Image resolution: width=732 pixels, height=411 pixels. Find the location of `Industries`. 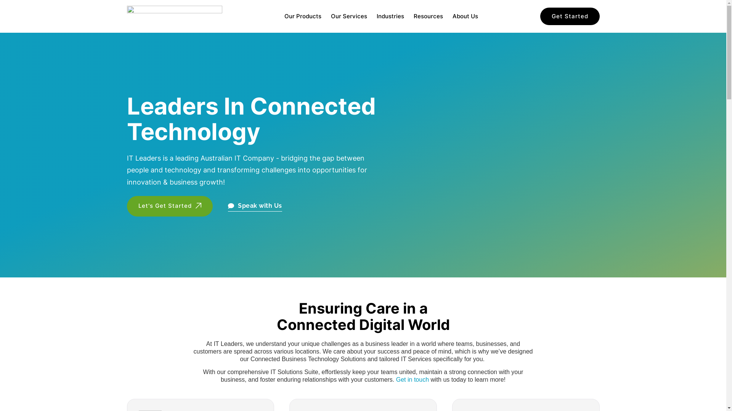

Industries is located at coordinates (390, 16).